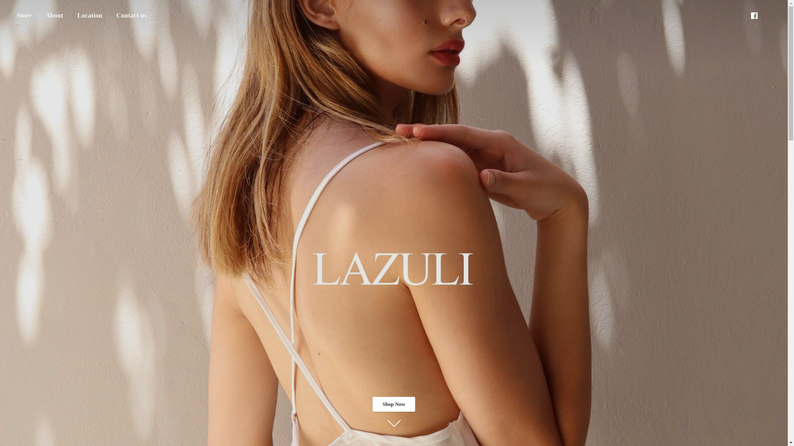  What do you see at coordinates (89, 16) in the screenshot?
I see `Location` at bounding box center [89, 16].